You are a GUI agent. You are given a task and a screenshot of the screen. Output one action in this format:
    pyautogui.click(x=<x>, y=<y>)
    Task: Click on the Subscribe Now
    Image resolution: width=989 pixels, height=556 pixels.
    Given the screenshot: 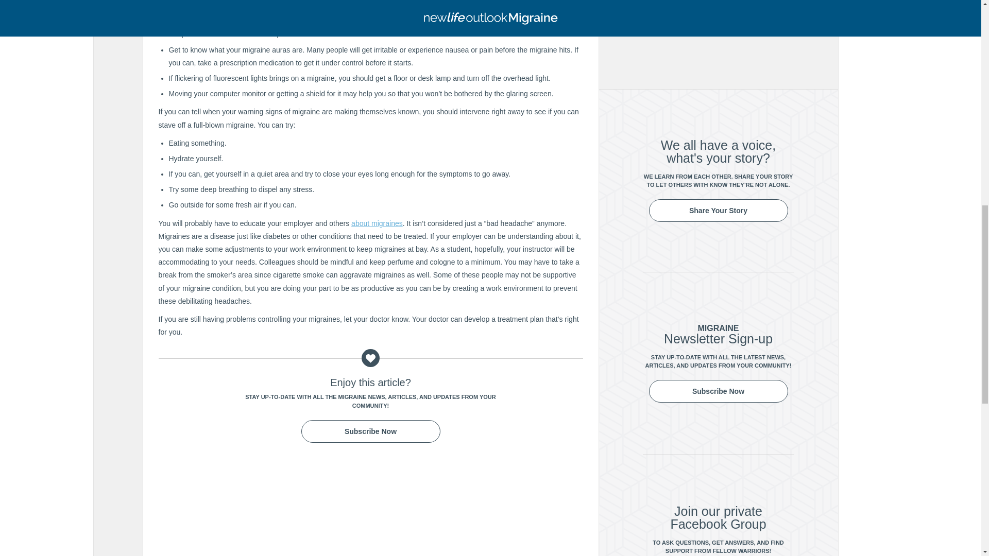 What is the action you would take?
    pyautogui.click(x=718, y=391)
    